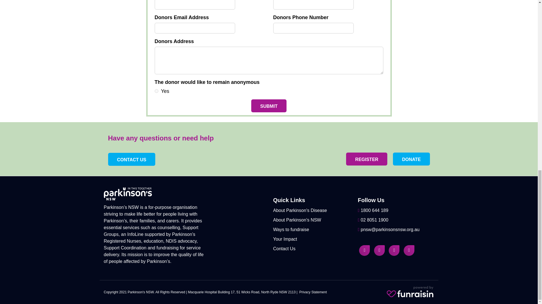 The width and height of the screenshot is (542, 304). I want to click on Ways to fundraise, so click(291, 229).